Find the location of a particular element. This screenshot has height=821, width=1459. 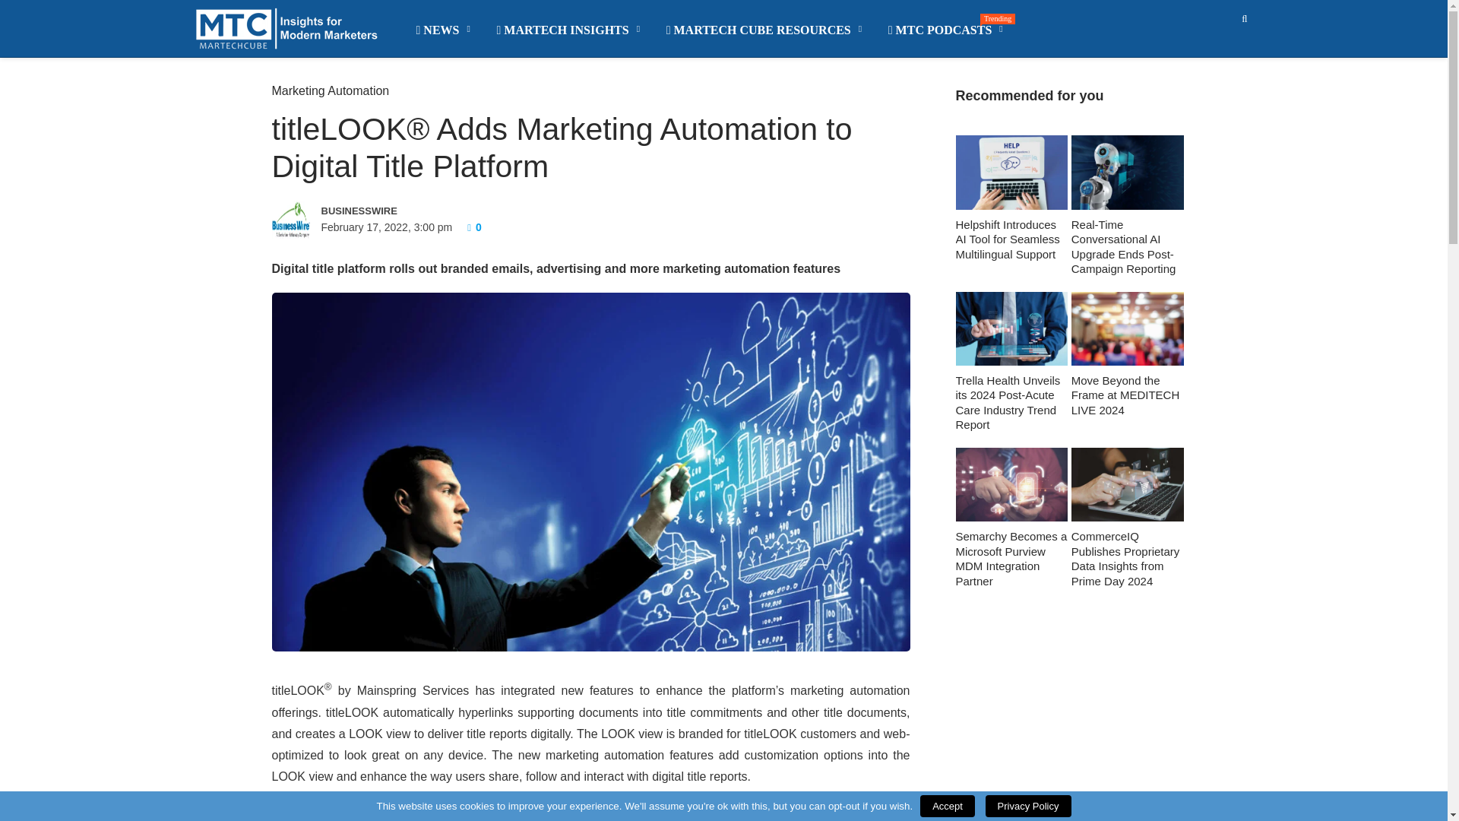

View all posts by BusinessWire is located at coordinates (428, 210).